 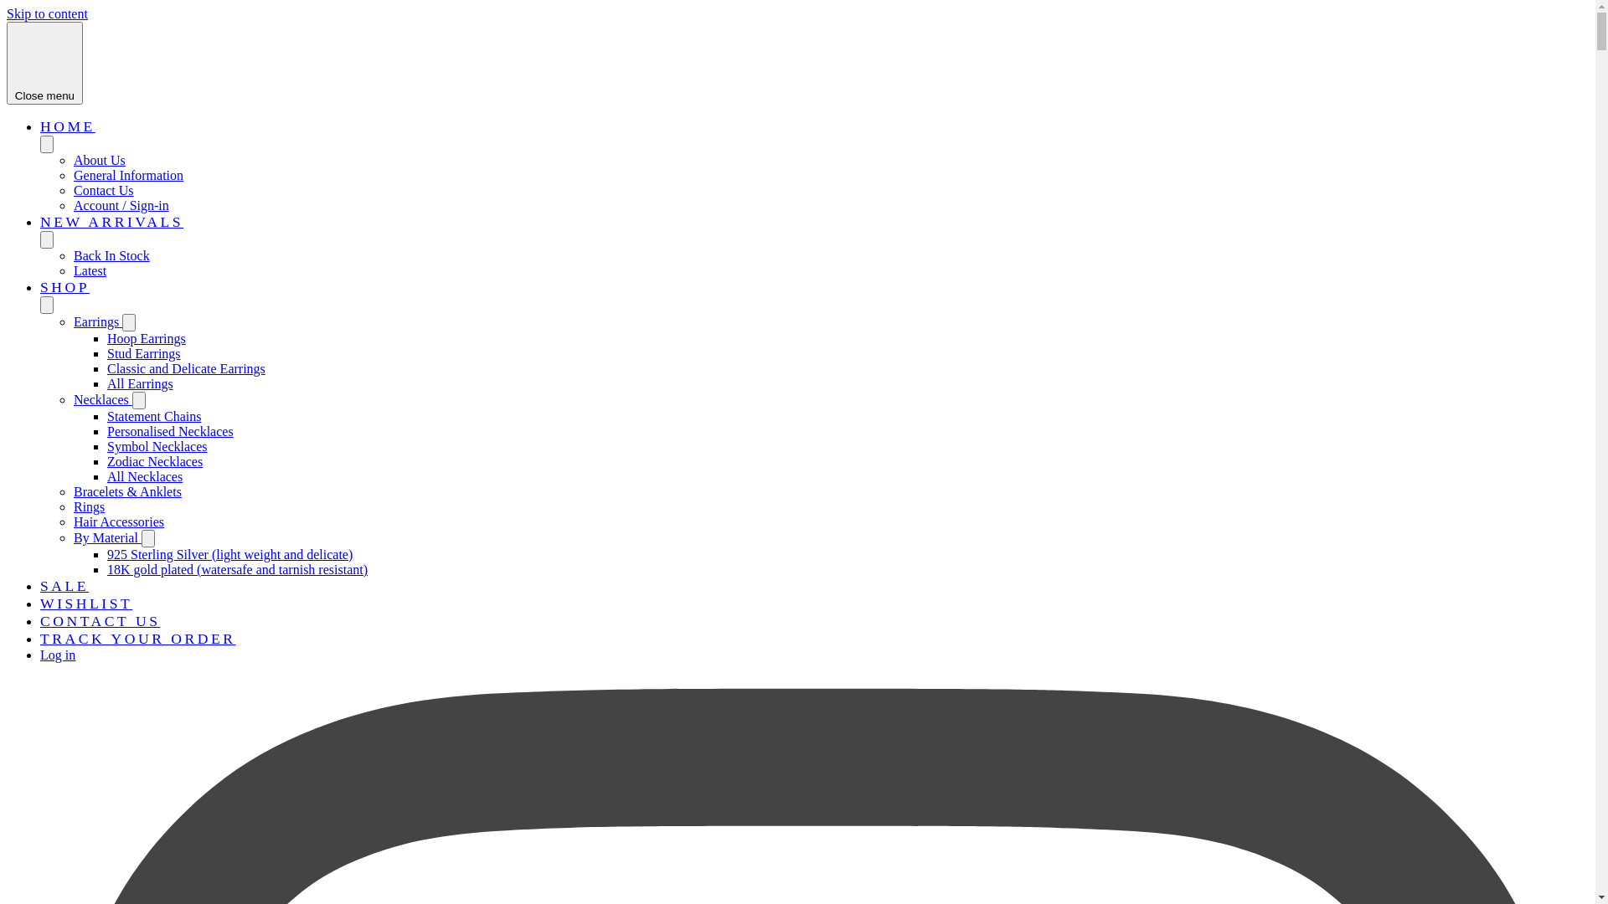 What do you see at coordinates (157, 447) in the screenshot?
I see `Symbol Necklaces` at bounding box center [157, 447].